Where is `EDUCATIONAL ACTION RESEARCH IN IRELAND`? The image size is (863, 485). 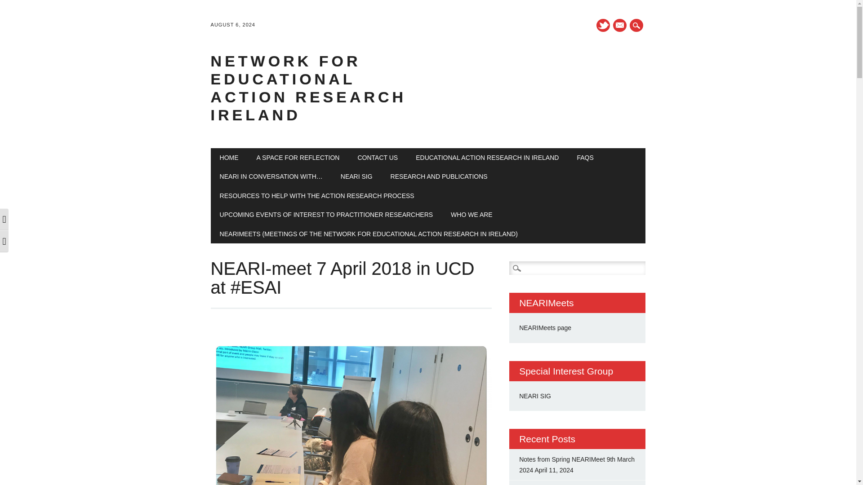 EDUCATIONAL ACTION RESEARCH IN IRELAND is located at coordinates (487, 157).